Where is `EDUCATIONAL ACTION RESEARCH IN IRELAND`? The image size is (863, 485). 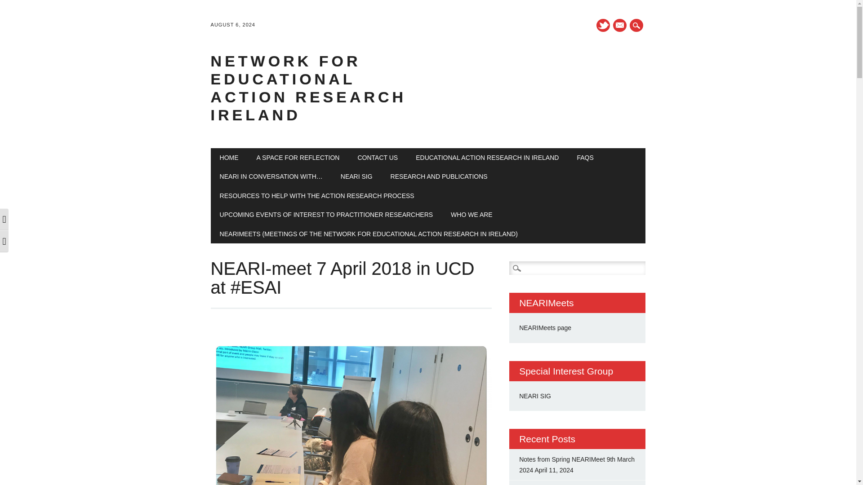 EDUCATIONAL ACTION RESEARCH IN IRELAND is located at coordinates (487, 157).